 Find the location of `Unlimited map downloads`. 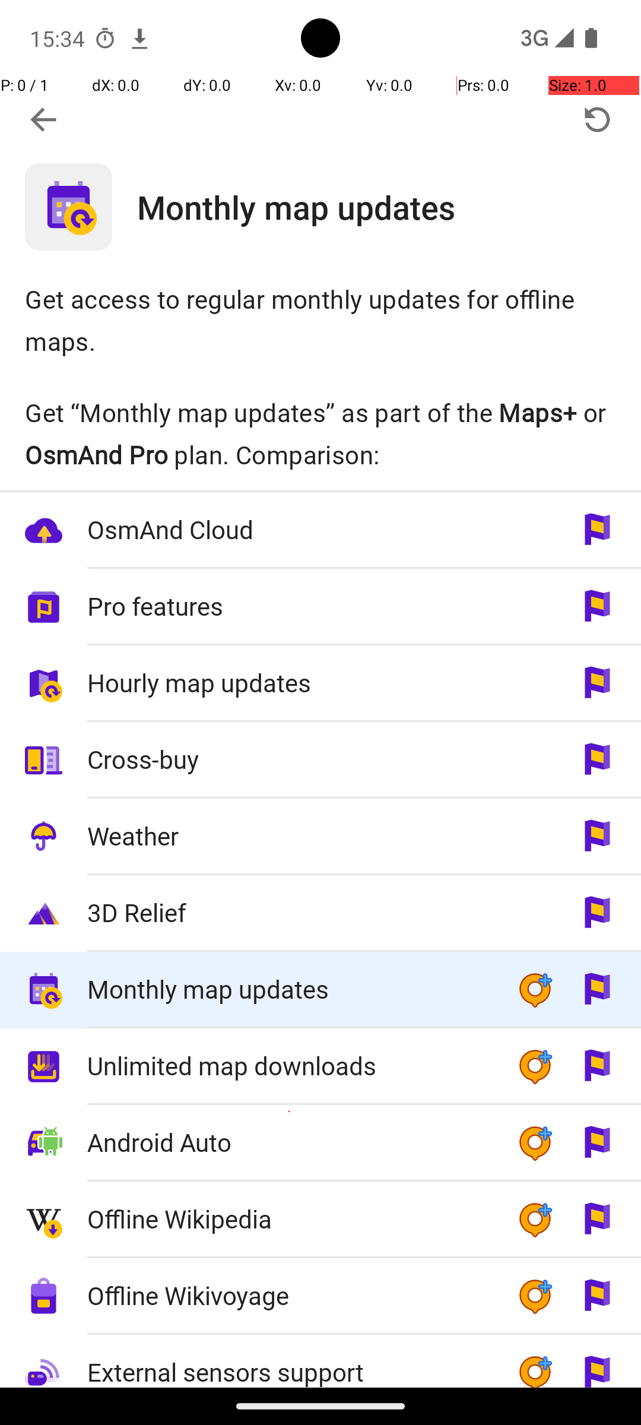

Unlimited map downloads is located at coordinates (290, 1065).